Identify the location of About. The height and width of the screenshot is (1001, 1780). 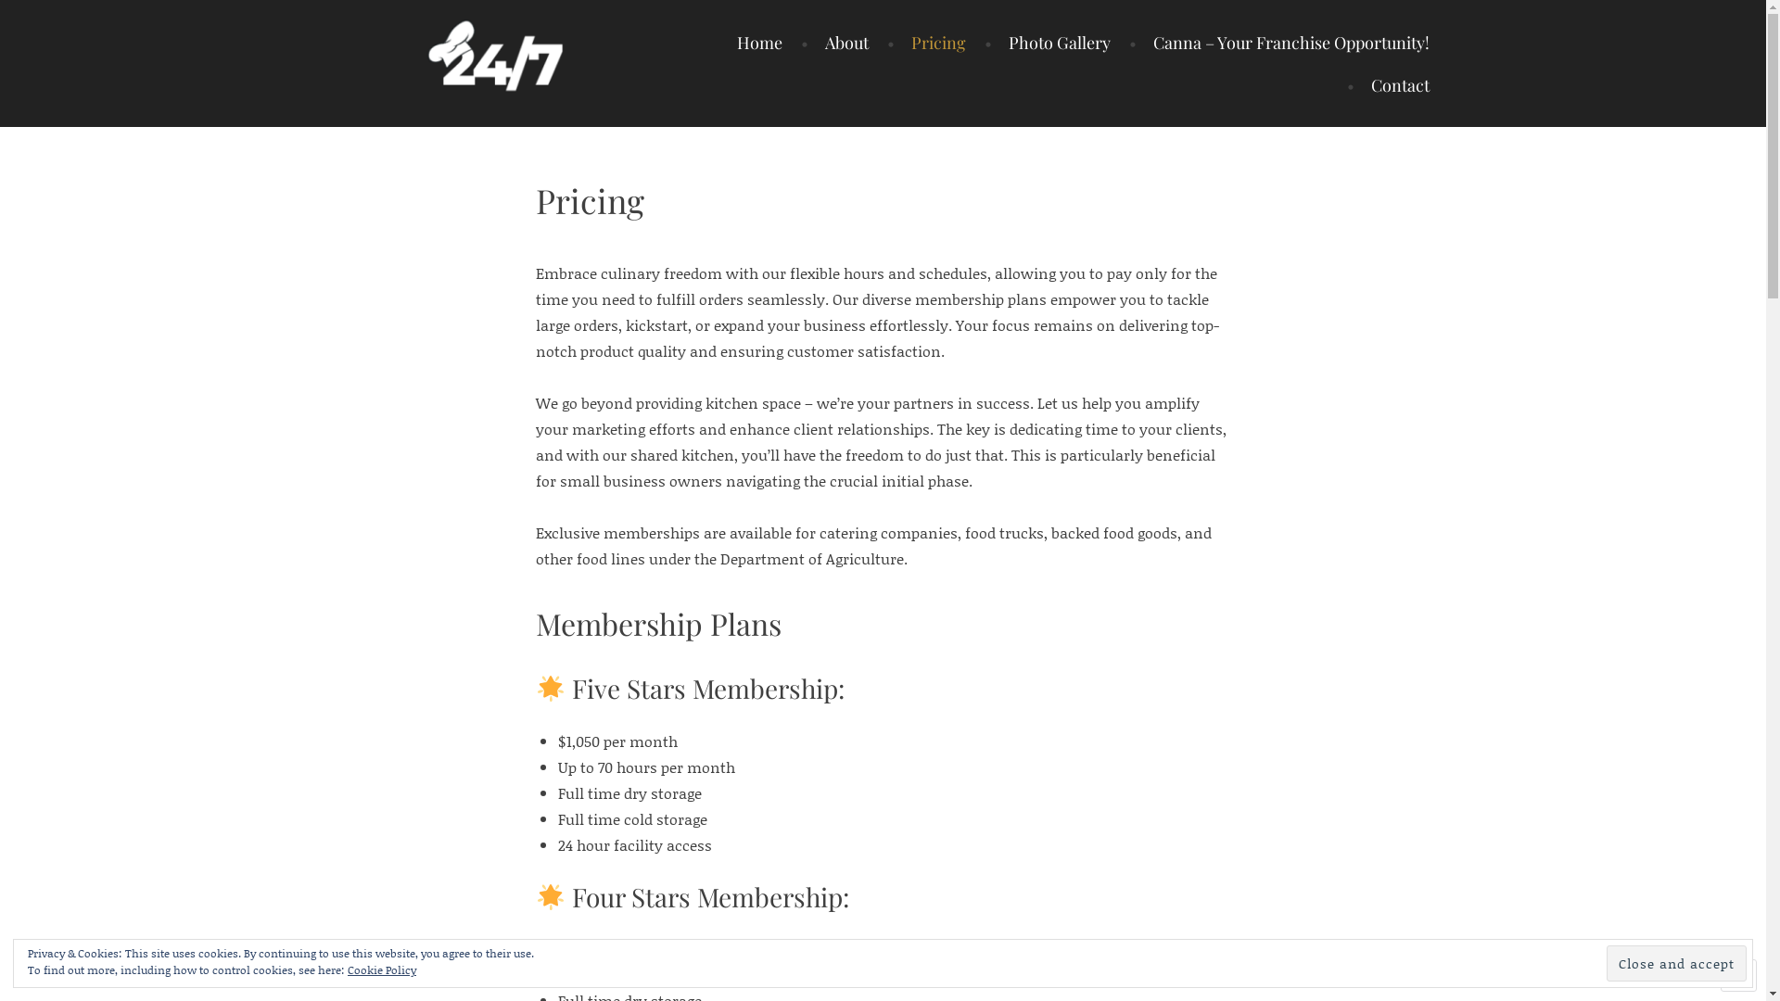
(834, 43).